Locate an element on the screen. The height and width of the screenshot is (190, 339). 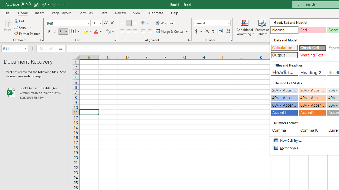
Paste is located at coordinates (7, 22).